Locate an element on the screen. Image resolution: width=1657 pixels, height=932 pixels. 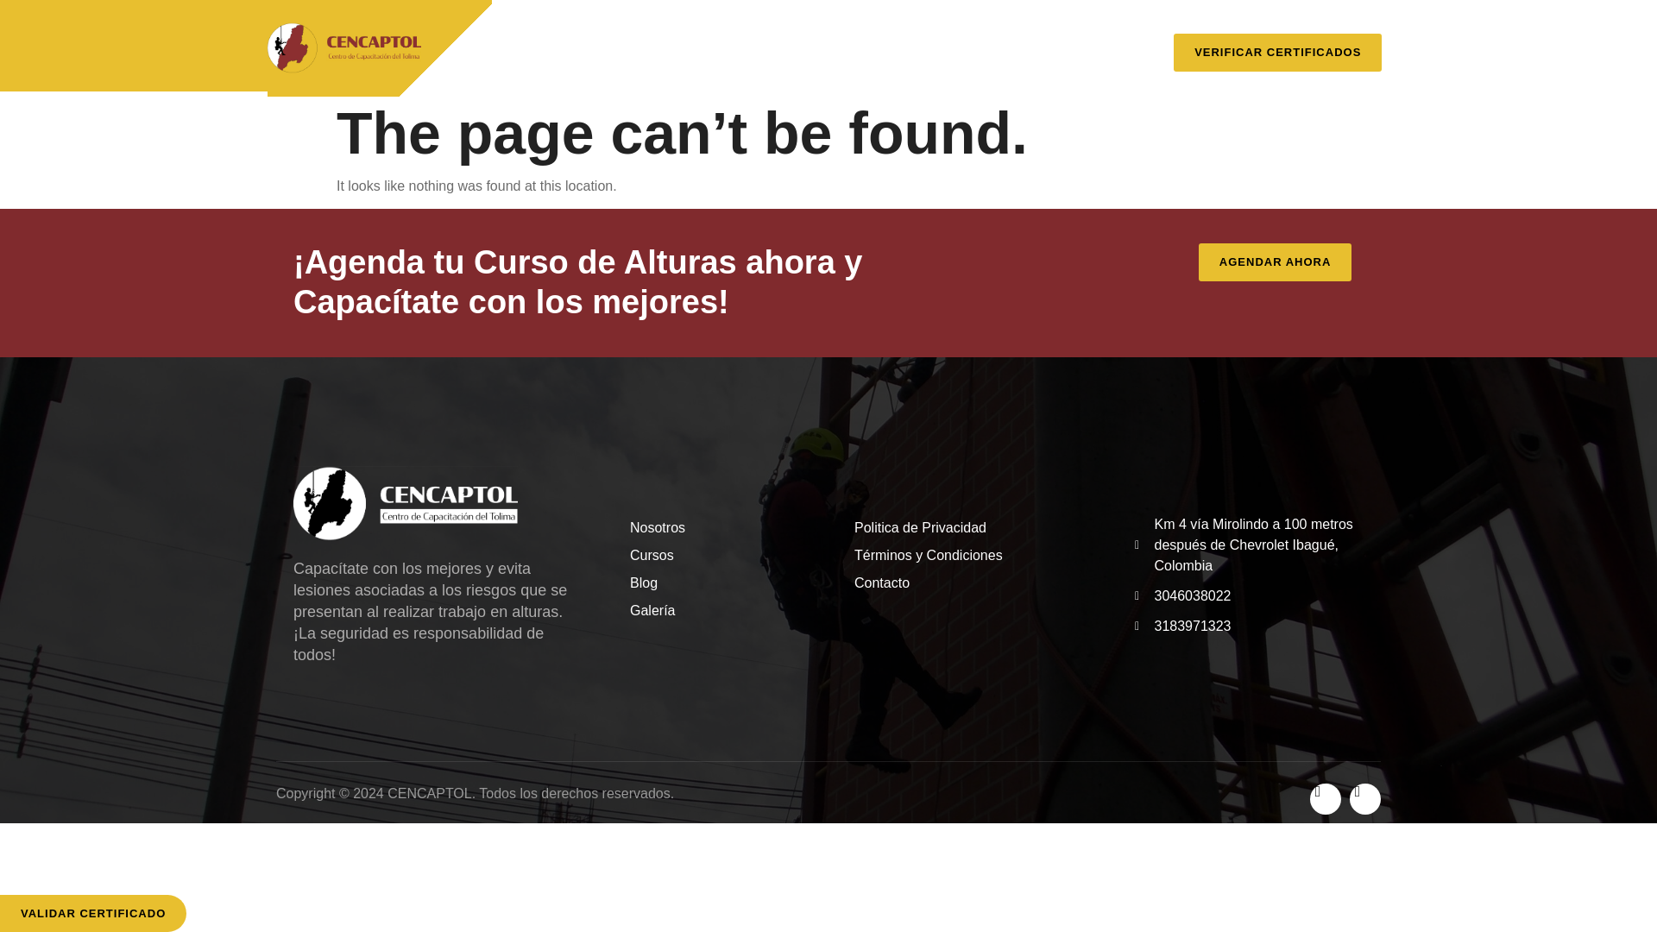
CONTACTO is located at coordinates (841, 76).